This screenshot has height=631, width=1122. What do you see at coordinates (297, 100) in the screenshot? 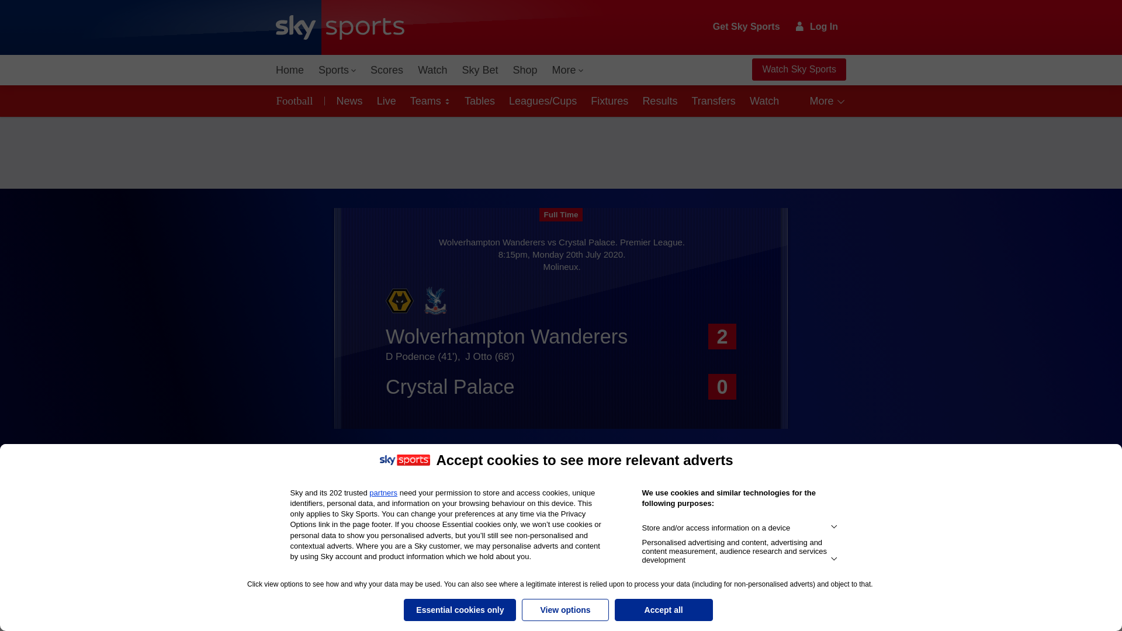
I see `Football` at bounding box center [297, 100].